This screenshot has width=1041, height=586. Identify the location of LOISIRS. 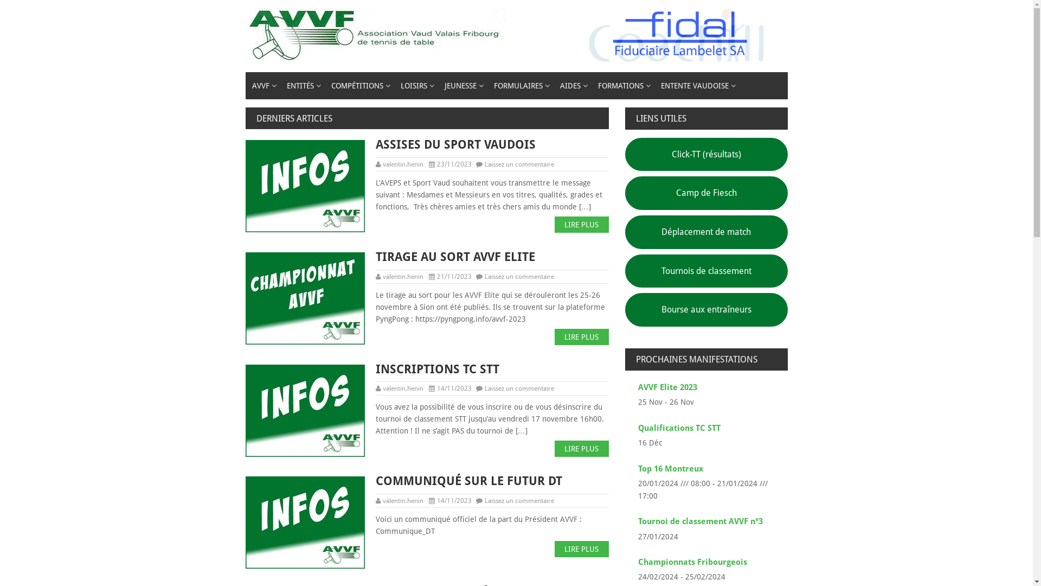
(415, 86).